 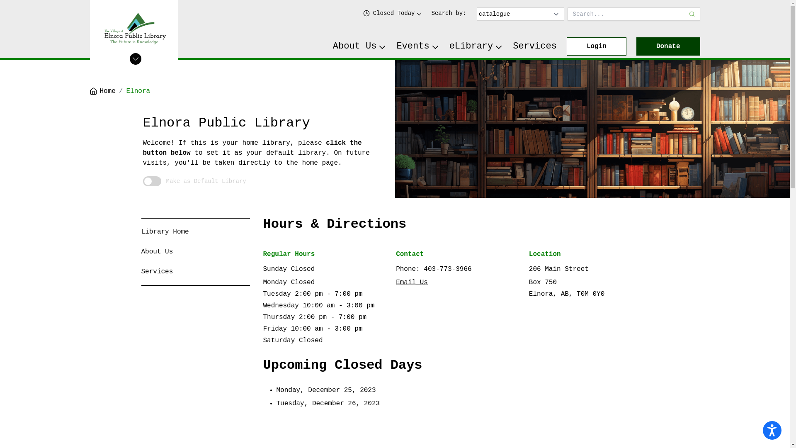 I want to click on Services, so click(x=535, y=46).